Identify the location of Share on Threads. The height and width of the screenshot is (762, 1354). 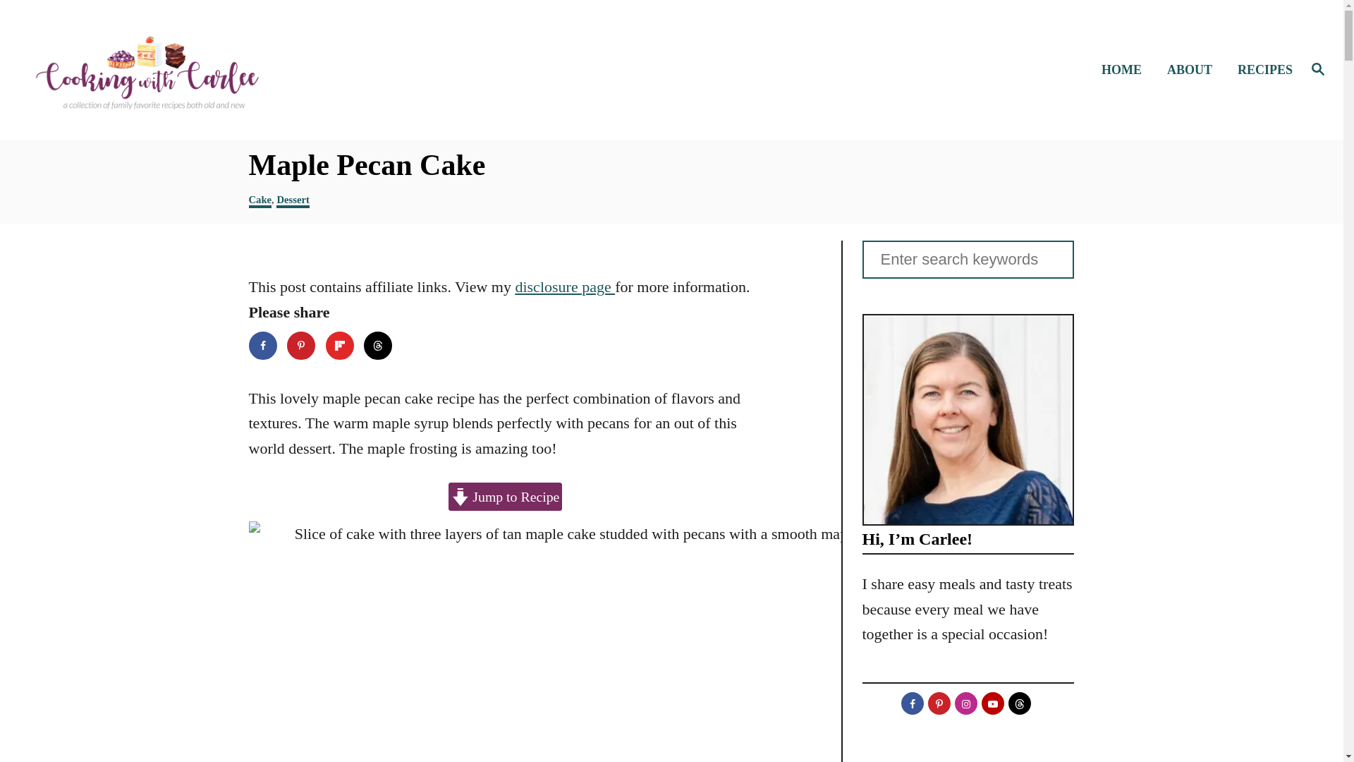
(378, 345).